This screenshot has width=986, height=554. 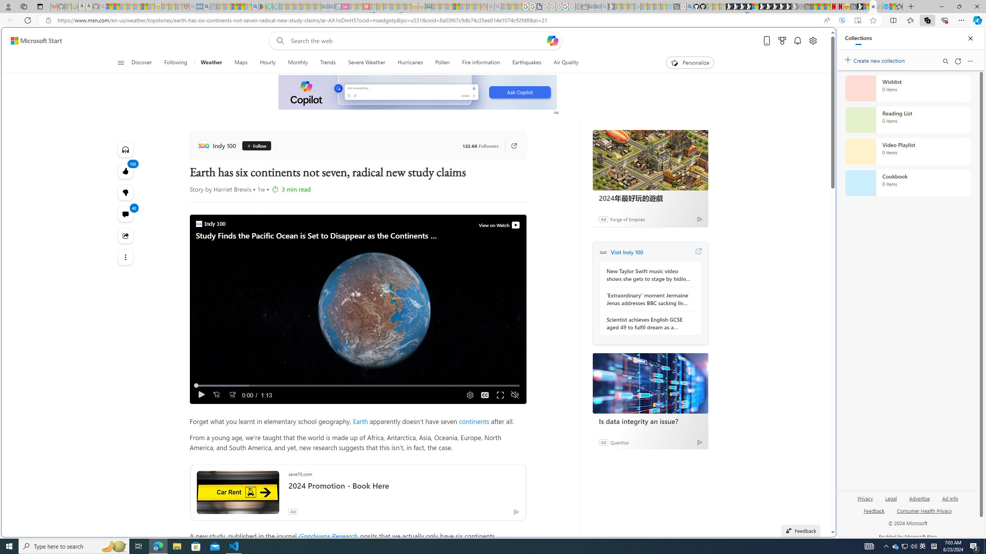 I want to click on MSN, so click(x=860, y=7).